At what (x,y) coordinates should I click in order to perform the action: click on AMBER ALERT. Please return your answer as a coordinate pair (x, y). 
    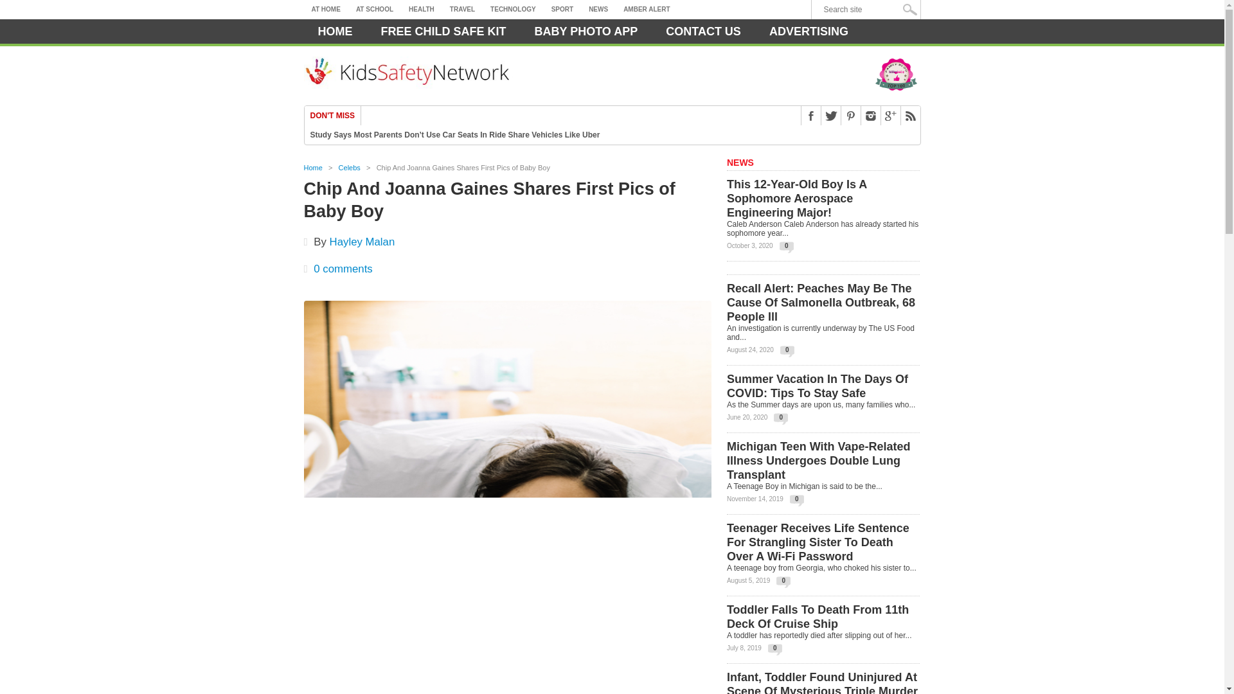
    Looking at the image, I should click on (647, 10).